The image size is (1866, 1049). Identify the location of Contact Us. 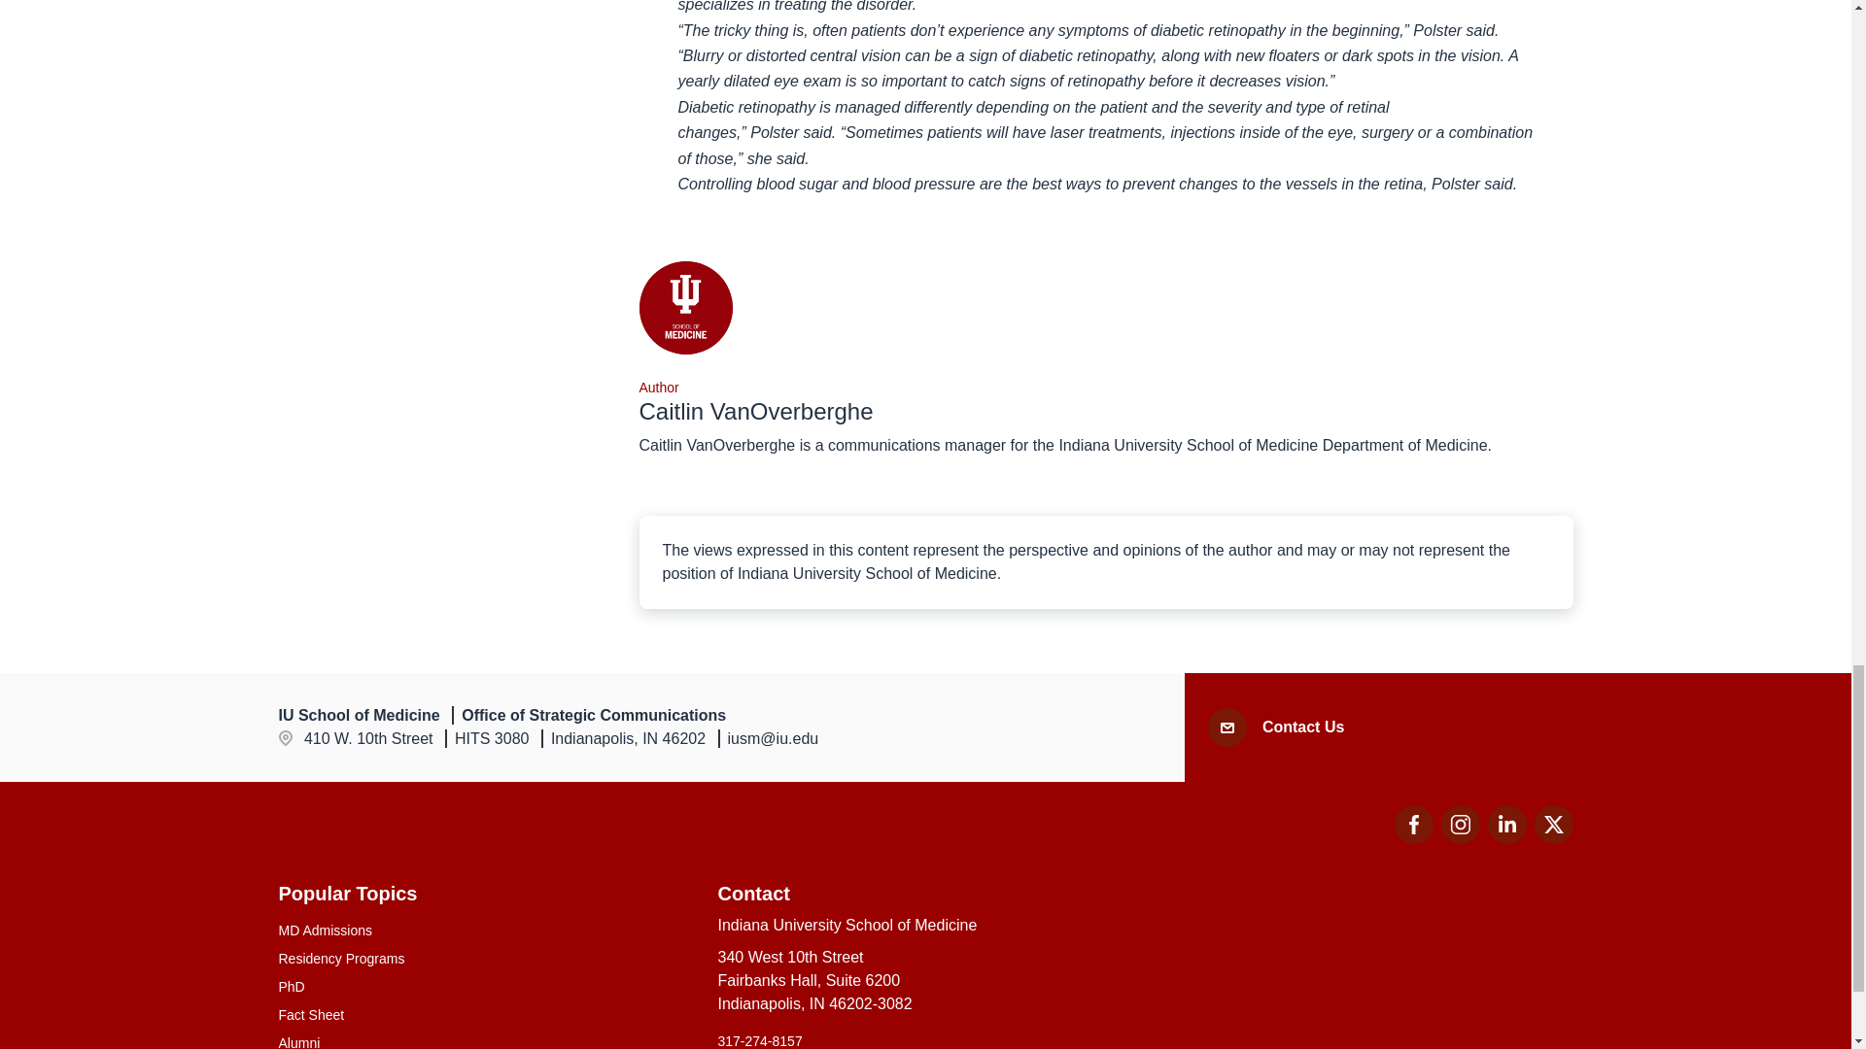
(486, 959).